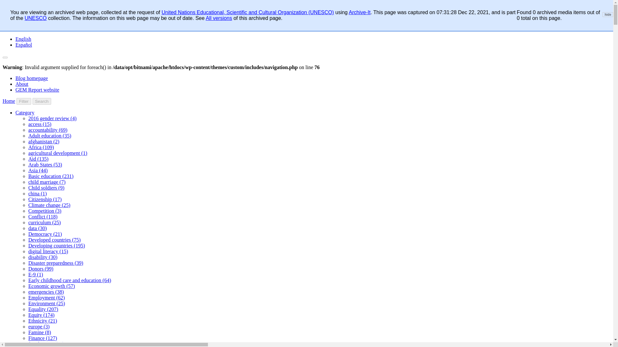 This screenshot has height=347, width=618. I want to click on GEM Report website, so click(37, 90).